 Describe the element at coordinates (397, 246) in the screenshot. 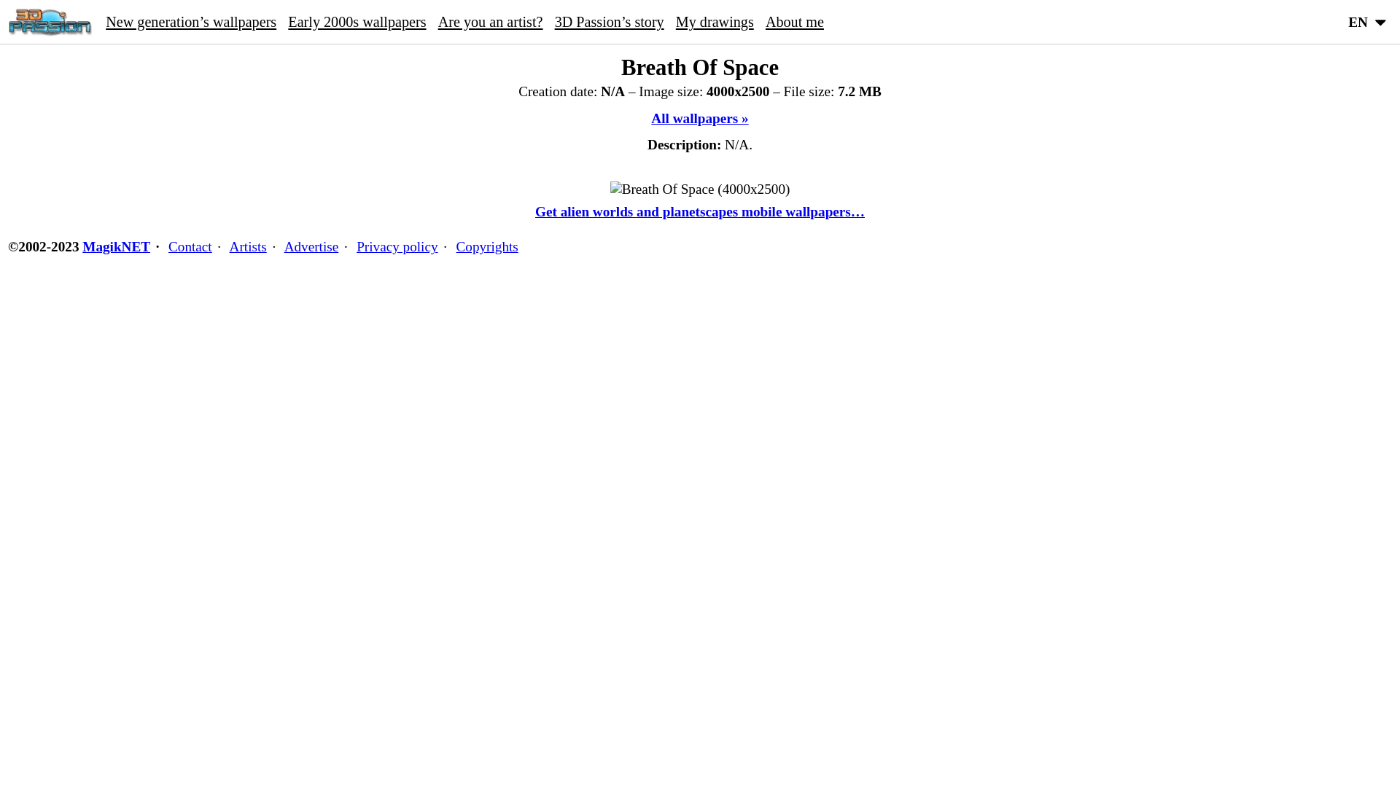

I see `Privacy policy` at that location.